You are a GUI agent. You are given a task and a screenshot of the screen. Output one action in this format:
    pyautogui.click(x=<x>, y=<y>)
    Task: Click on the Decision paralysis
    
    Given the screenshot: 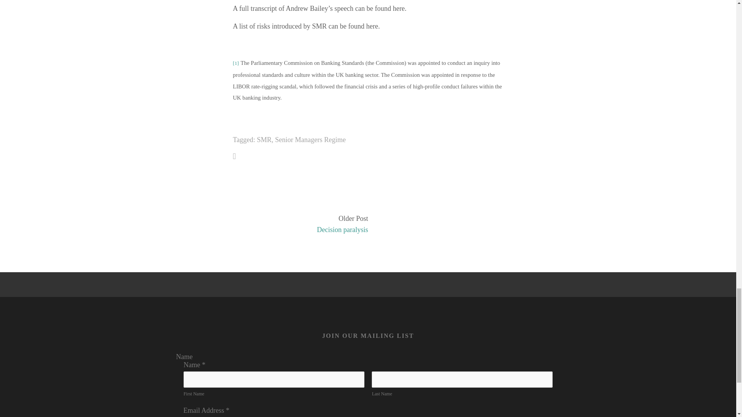 What is the action you would take?
    pyautogui.click(x=304, y=230)
    